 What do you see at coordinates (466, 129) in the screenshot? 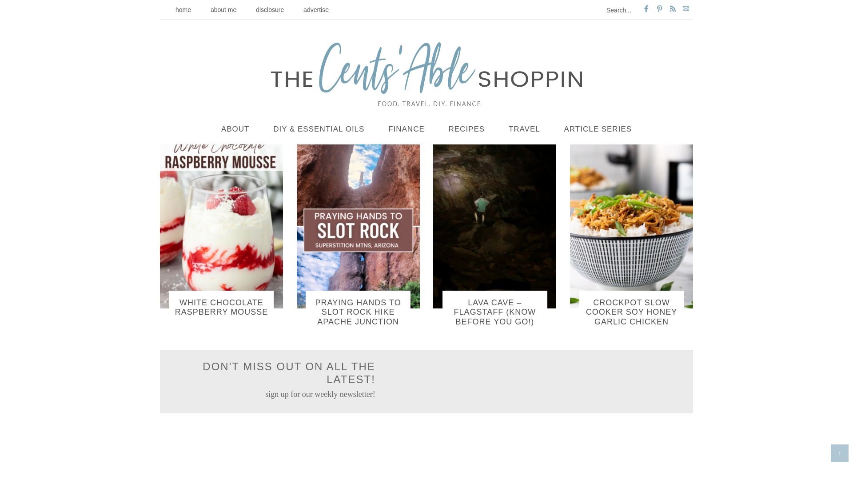
I see `RECIPES` at bounding box center [466, 129].